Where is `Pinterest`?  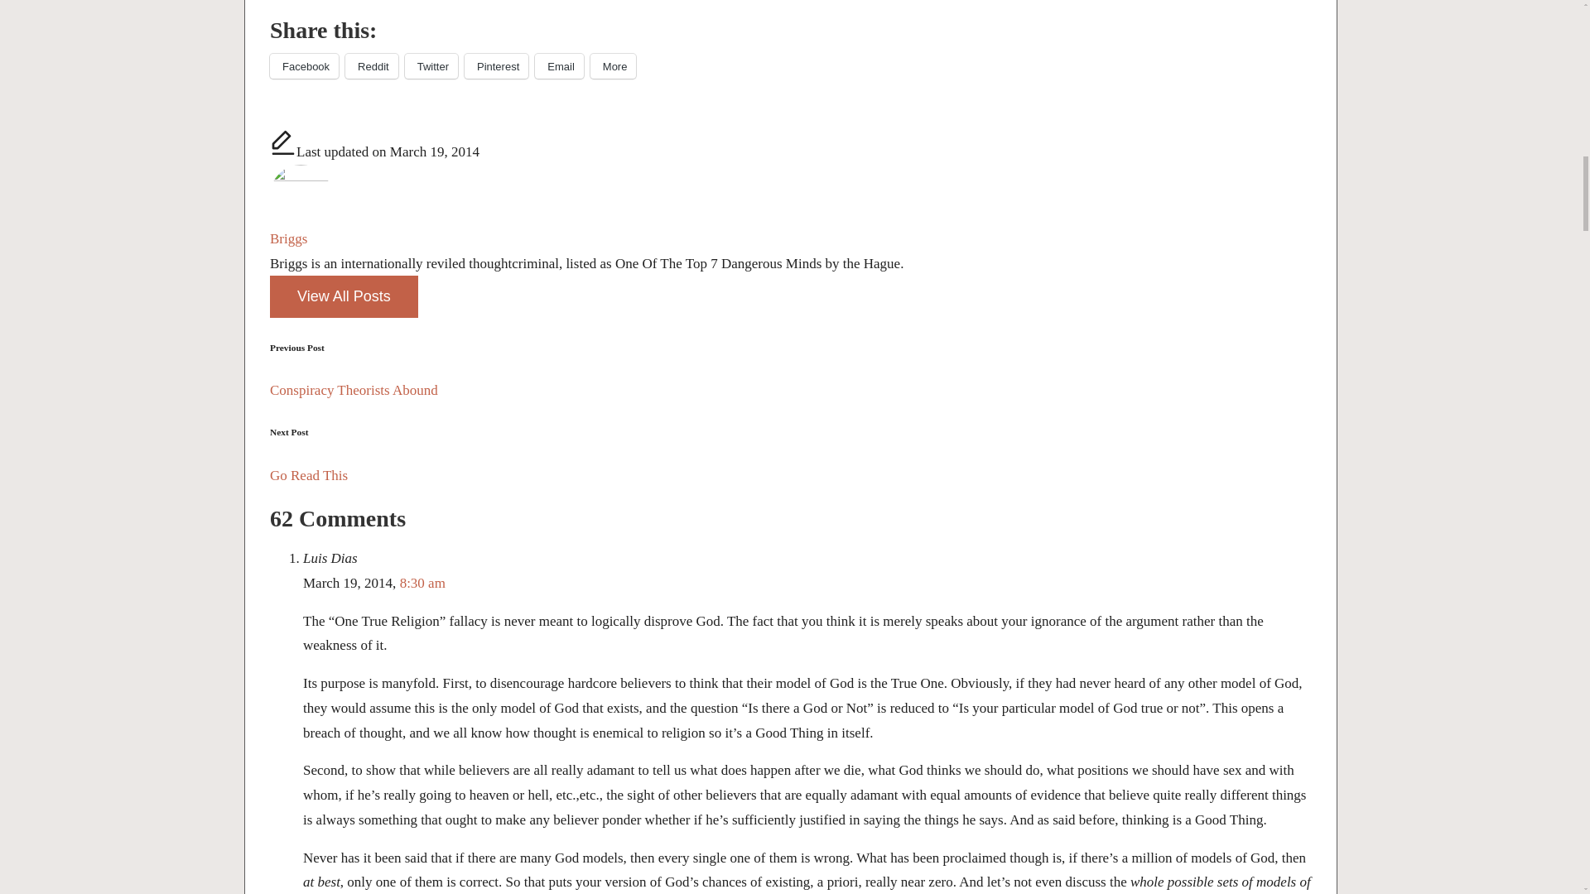
Pinterest is located at coordinates (495, 66).